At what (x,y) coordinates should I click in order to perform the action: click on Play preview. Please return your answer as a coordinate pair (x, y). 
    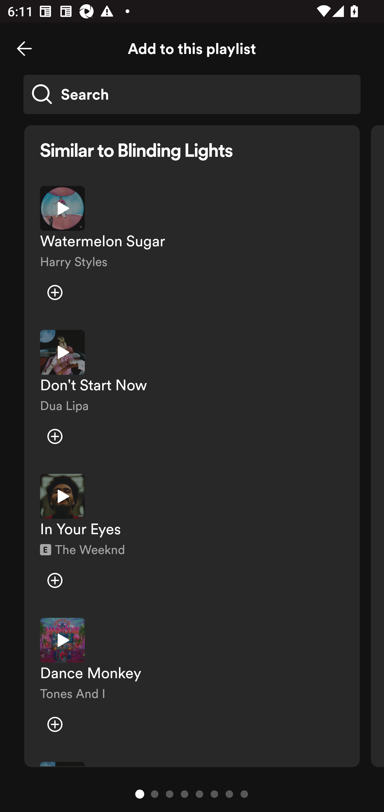
    Looking at the image, I should click on (62, 352).